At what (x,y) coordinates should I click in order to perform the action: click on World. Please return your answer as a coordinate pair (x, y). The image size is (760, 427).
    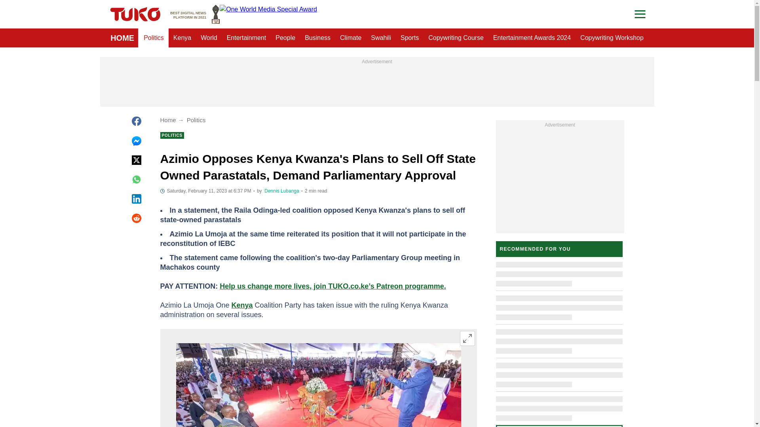
    Looking at the image, I should click on (209, 38).